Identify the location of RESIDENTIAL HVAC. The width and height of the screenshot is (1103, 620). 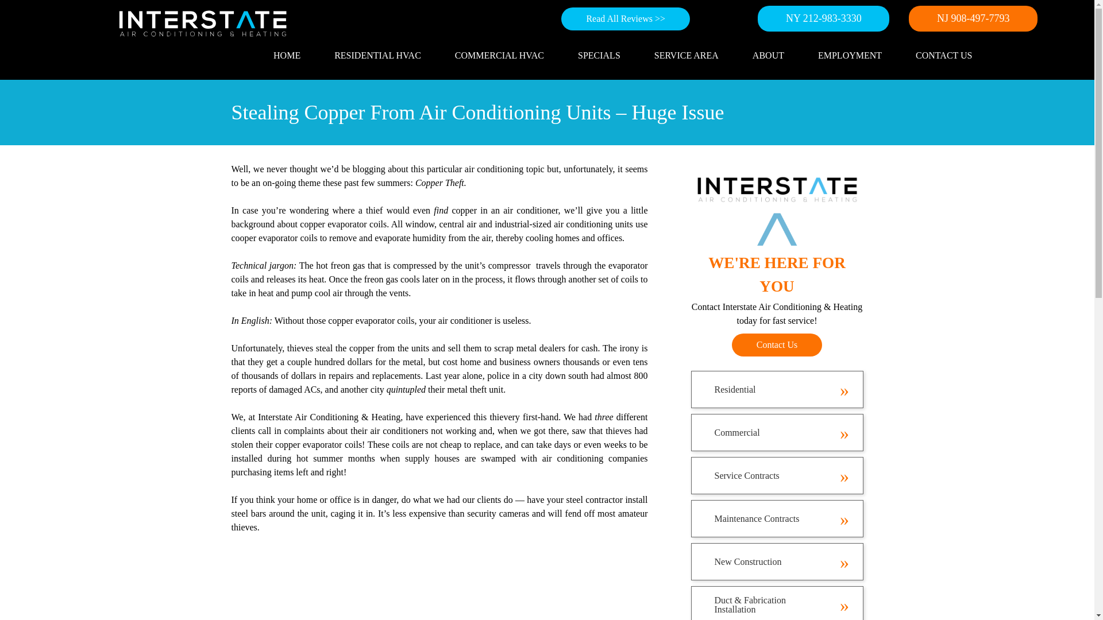
(377, 55).